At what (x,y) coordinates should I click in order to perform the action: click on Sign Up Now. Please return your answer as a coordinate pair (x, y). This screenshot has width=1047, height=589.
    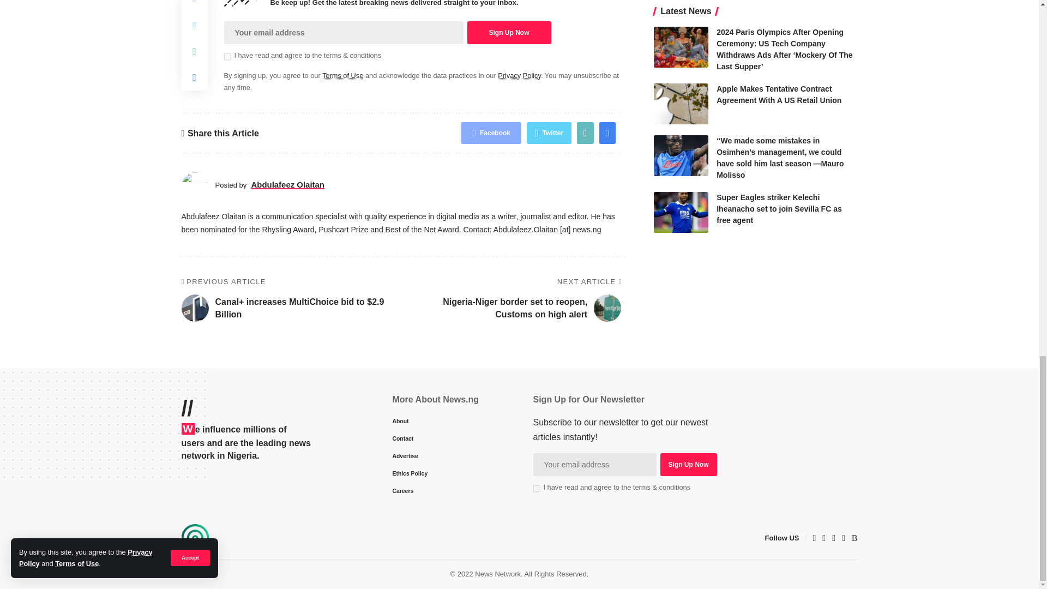
    Looking at the image, I should click on (508, 33).